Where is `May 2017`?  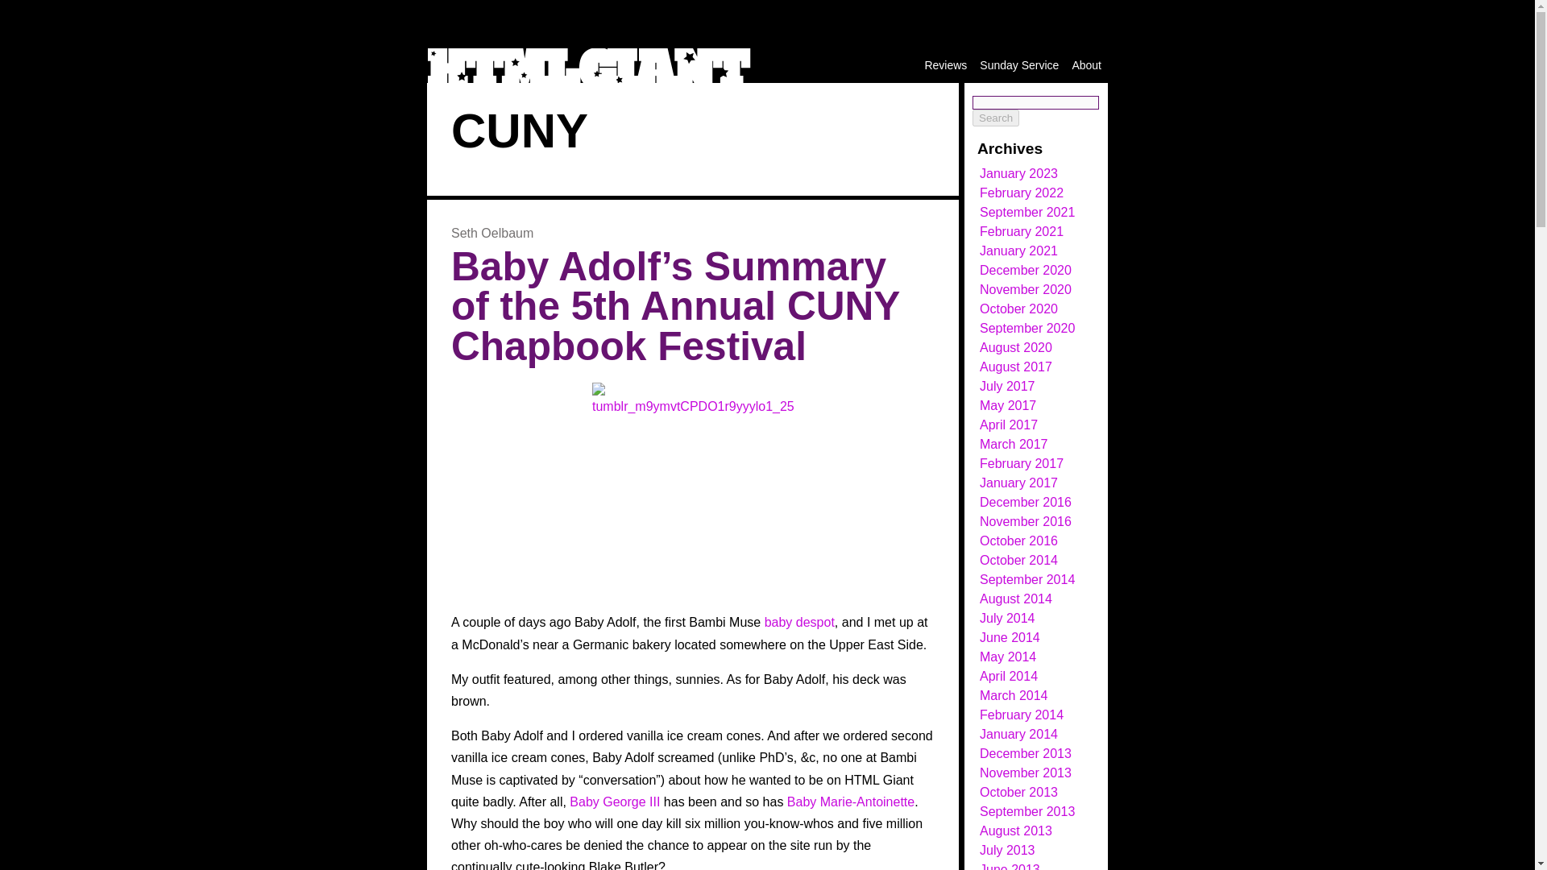 May 2017 is located at coordinates (1007, 404).